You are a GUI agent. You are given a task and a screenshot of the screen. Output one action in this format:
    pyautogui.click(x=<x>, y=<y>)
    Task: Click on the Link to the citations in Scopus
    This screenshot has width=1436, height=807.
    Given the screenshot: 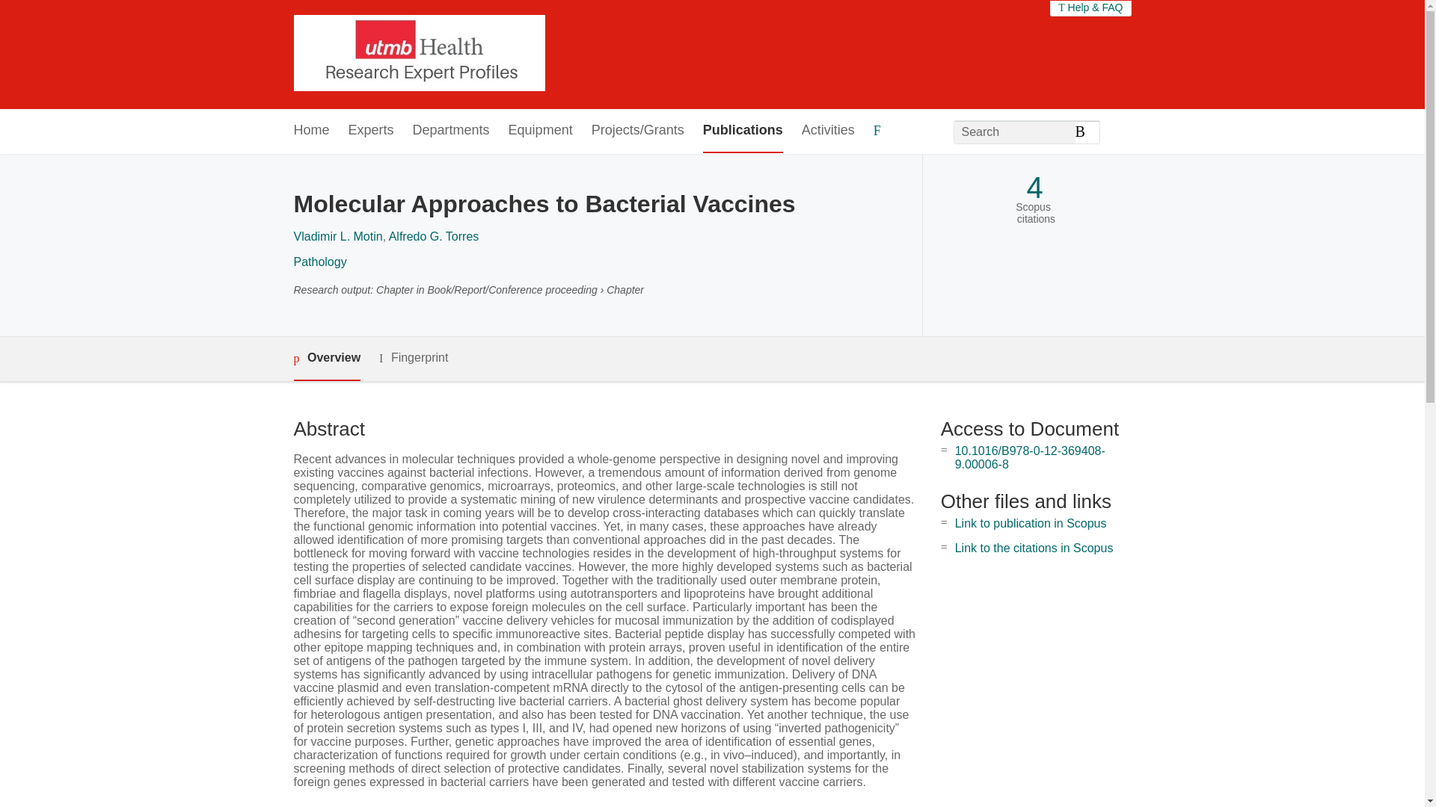 What is the action you would take?
    pyautogui.click(x=1034, y=547)
    